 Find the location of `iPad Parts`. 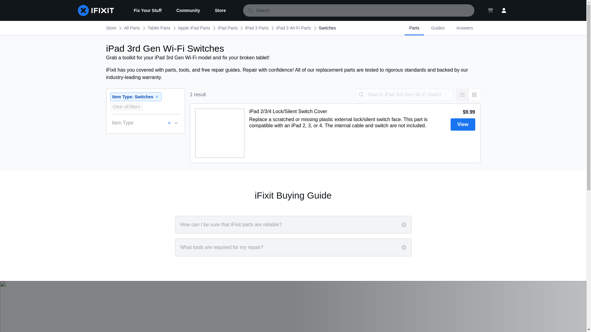

iPad Parts is located at coordinates (227, 28).